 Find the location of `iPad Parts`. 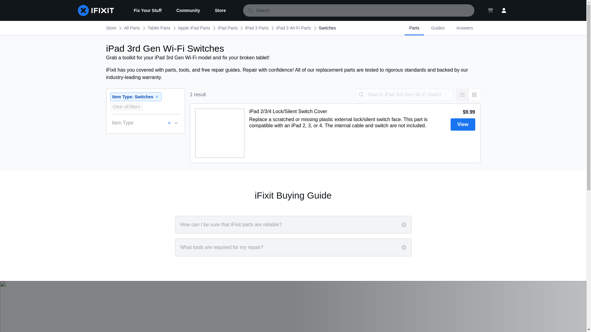

iPad Parts is located at coordinates (227, 28).